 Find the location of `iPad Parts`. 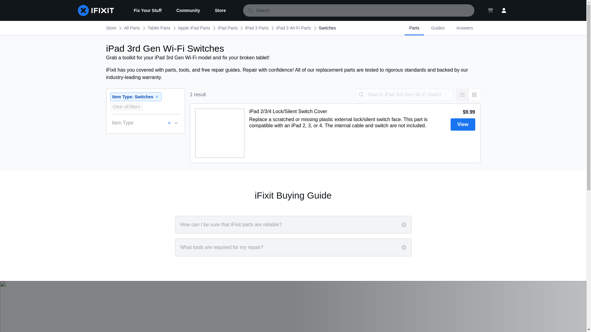

iPad Parts is located at coordinates (227, 28).